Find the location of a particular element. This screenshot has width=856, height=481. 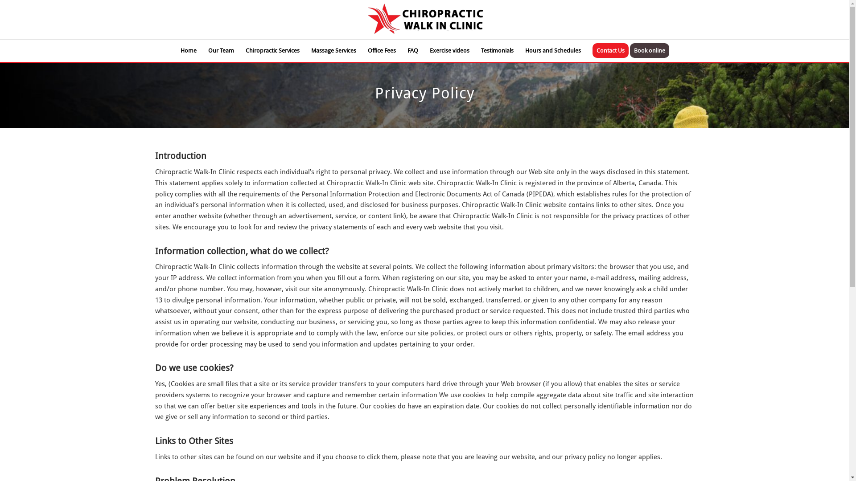

Hours and Schedules is located at coordinates (553, 51).